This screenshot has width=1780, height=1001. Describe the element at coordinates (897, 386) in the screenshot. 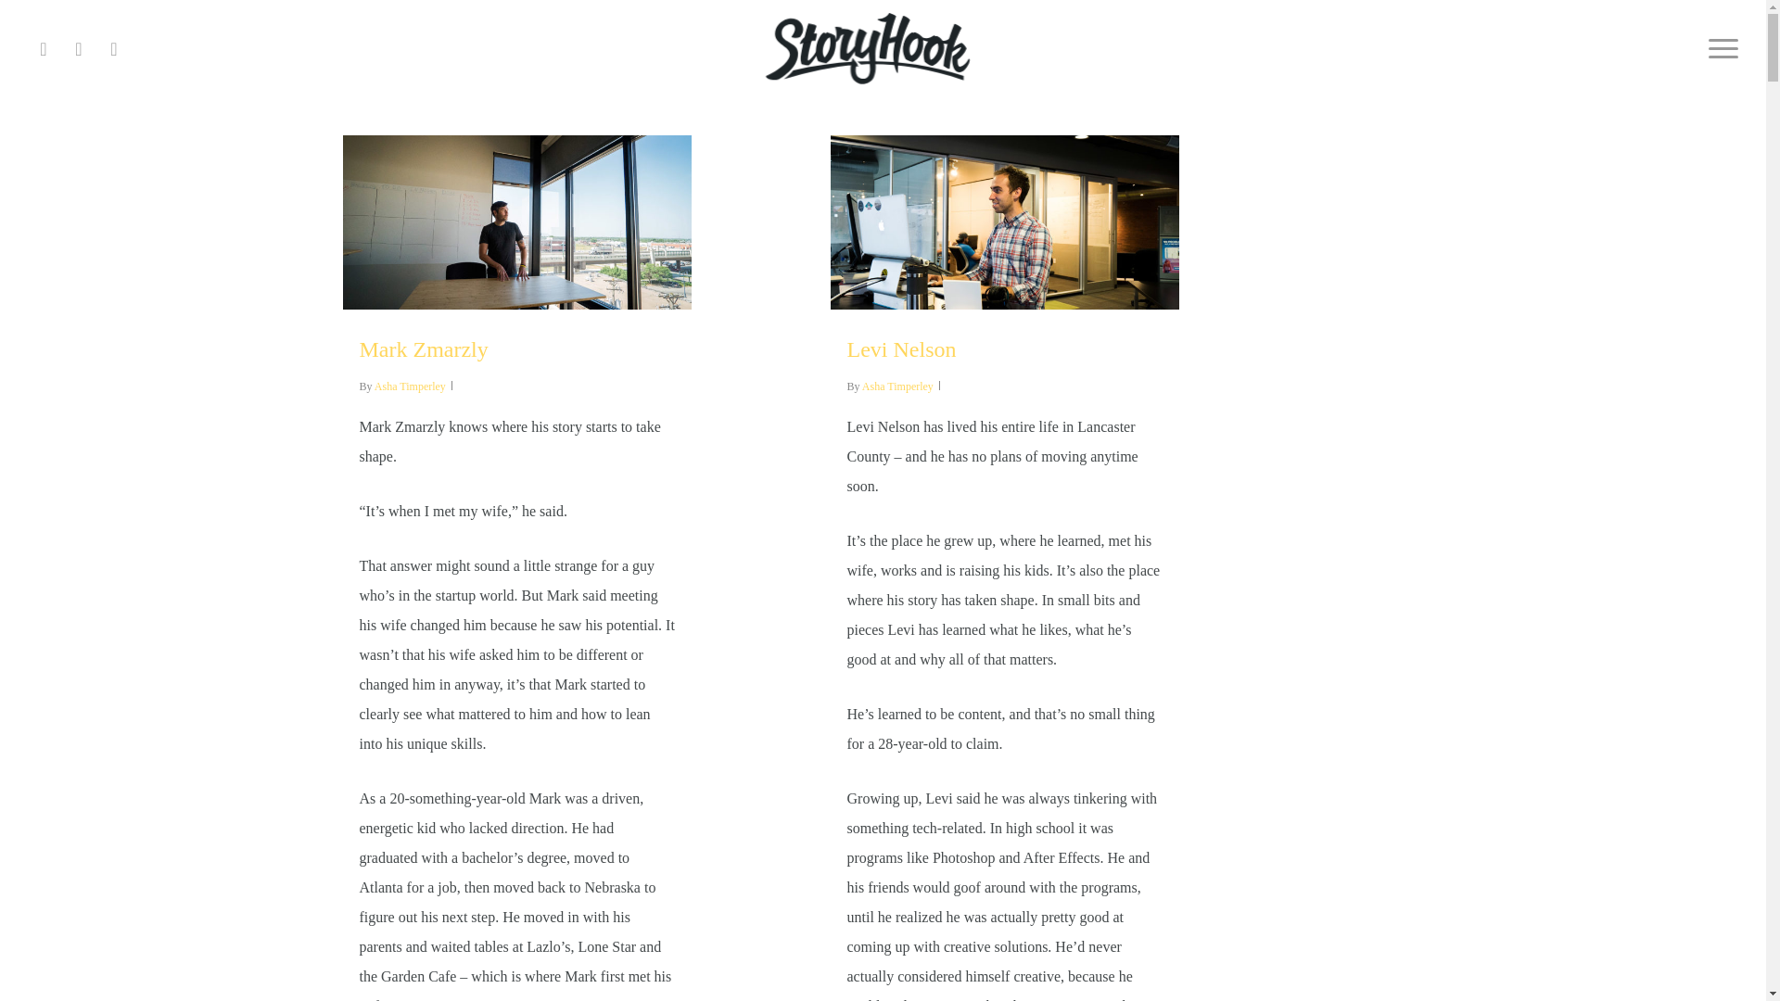

I see `Asha Timperley` at that location.